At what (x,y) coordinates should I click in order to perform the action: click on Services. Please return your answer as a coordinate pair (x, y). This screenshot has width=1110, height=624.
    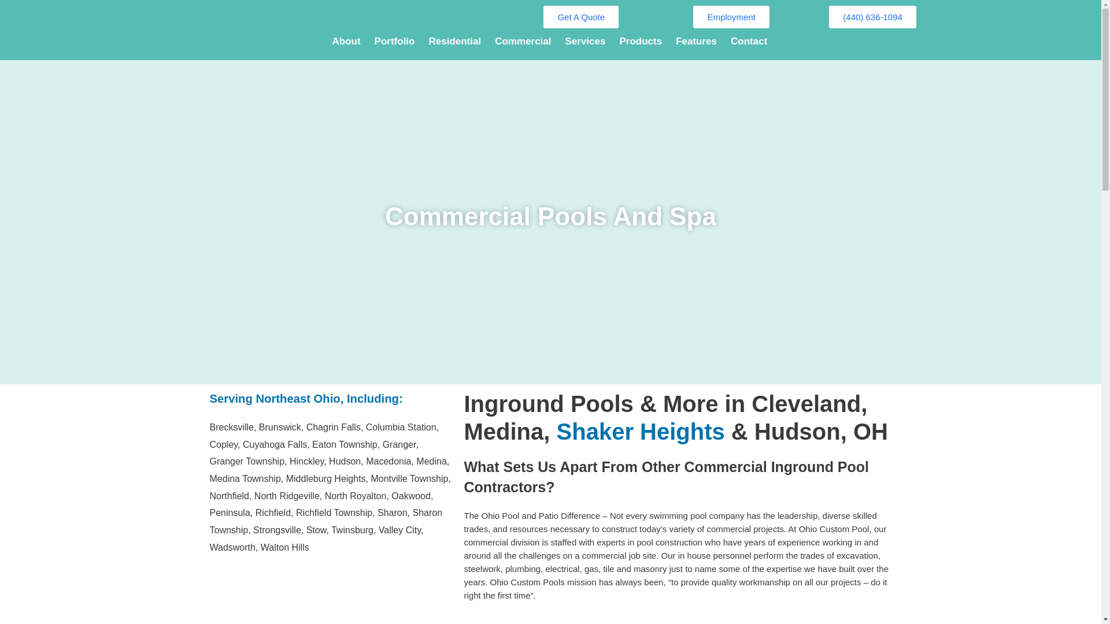
    Looking at the image, I should click on (585, 42).